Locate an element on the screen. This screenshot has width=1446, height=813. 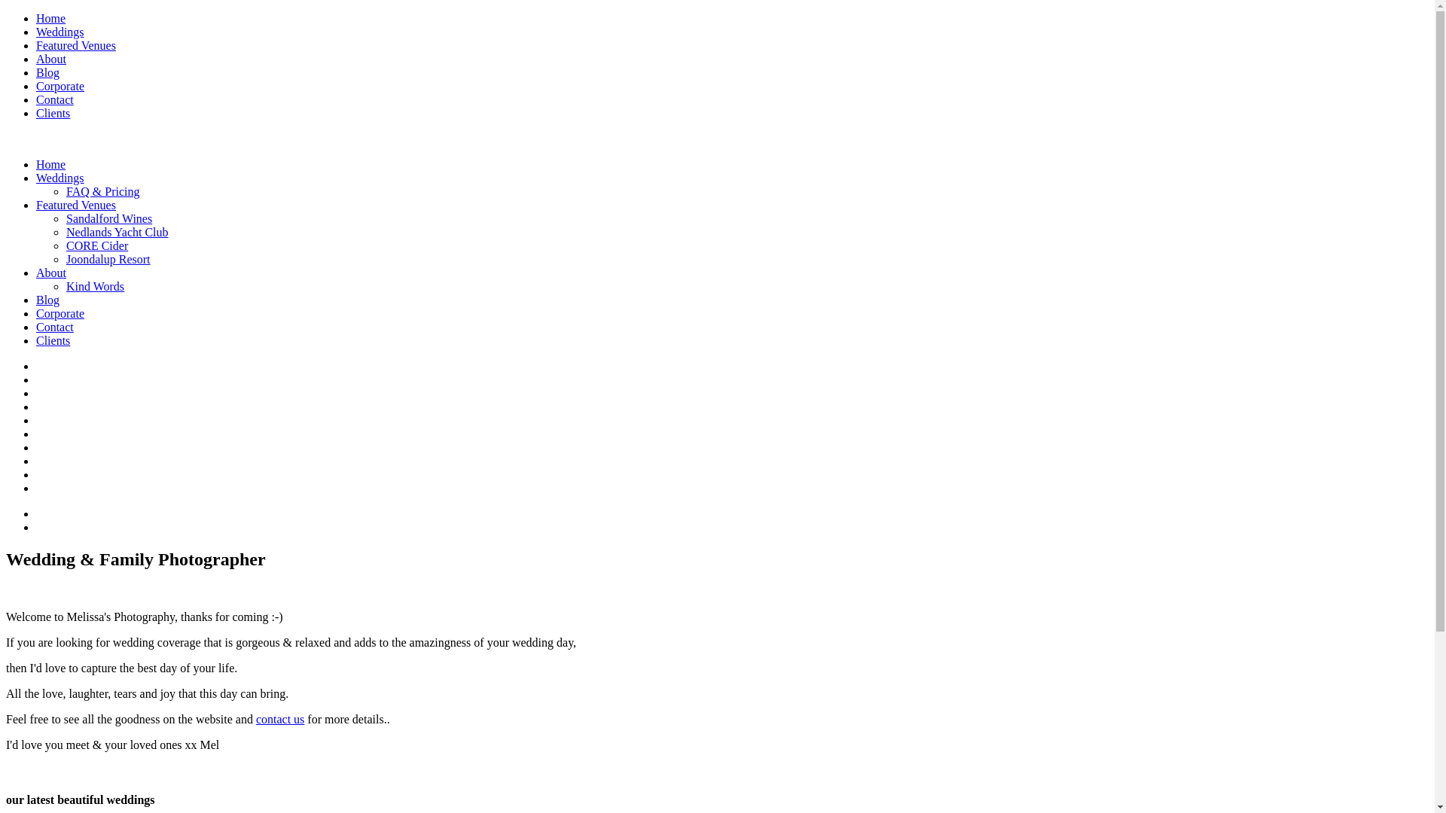
CORE Cider is located at coordinates (97, 245).